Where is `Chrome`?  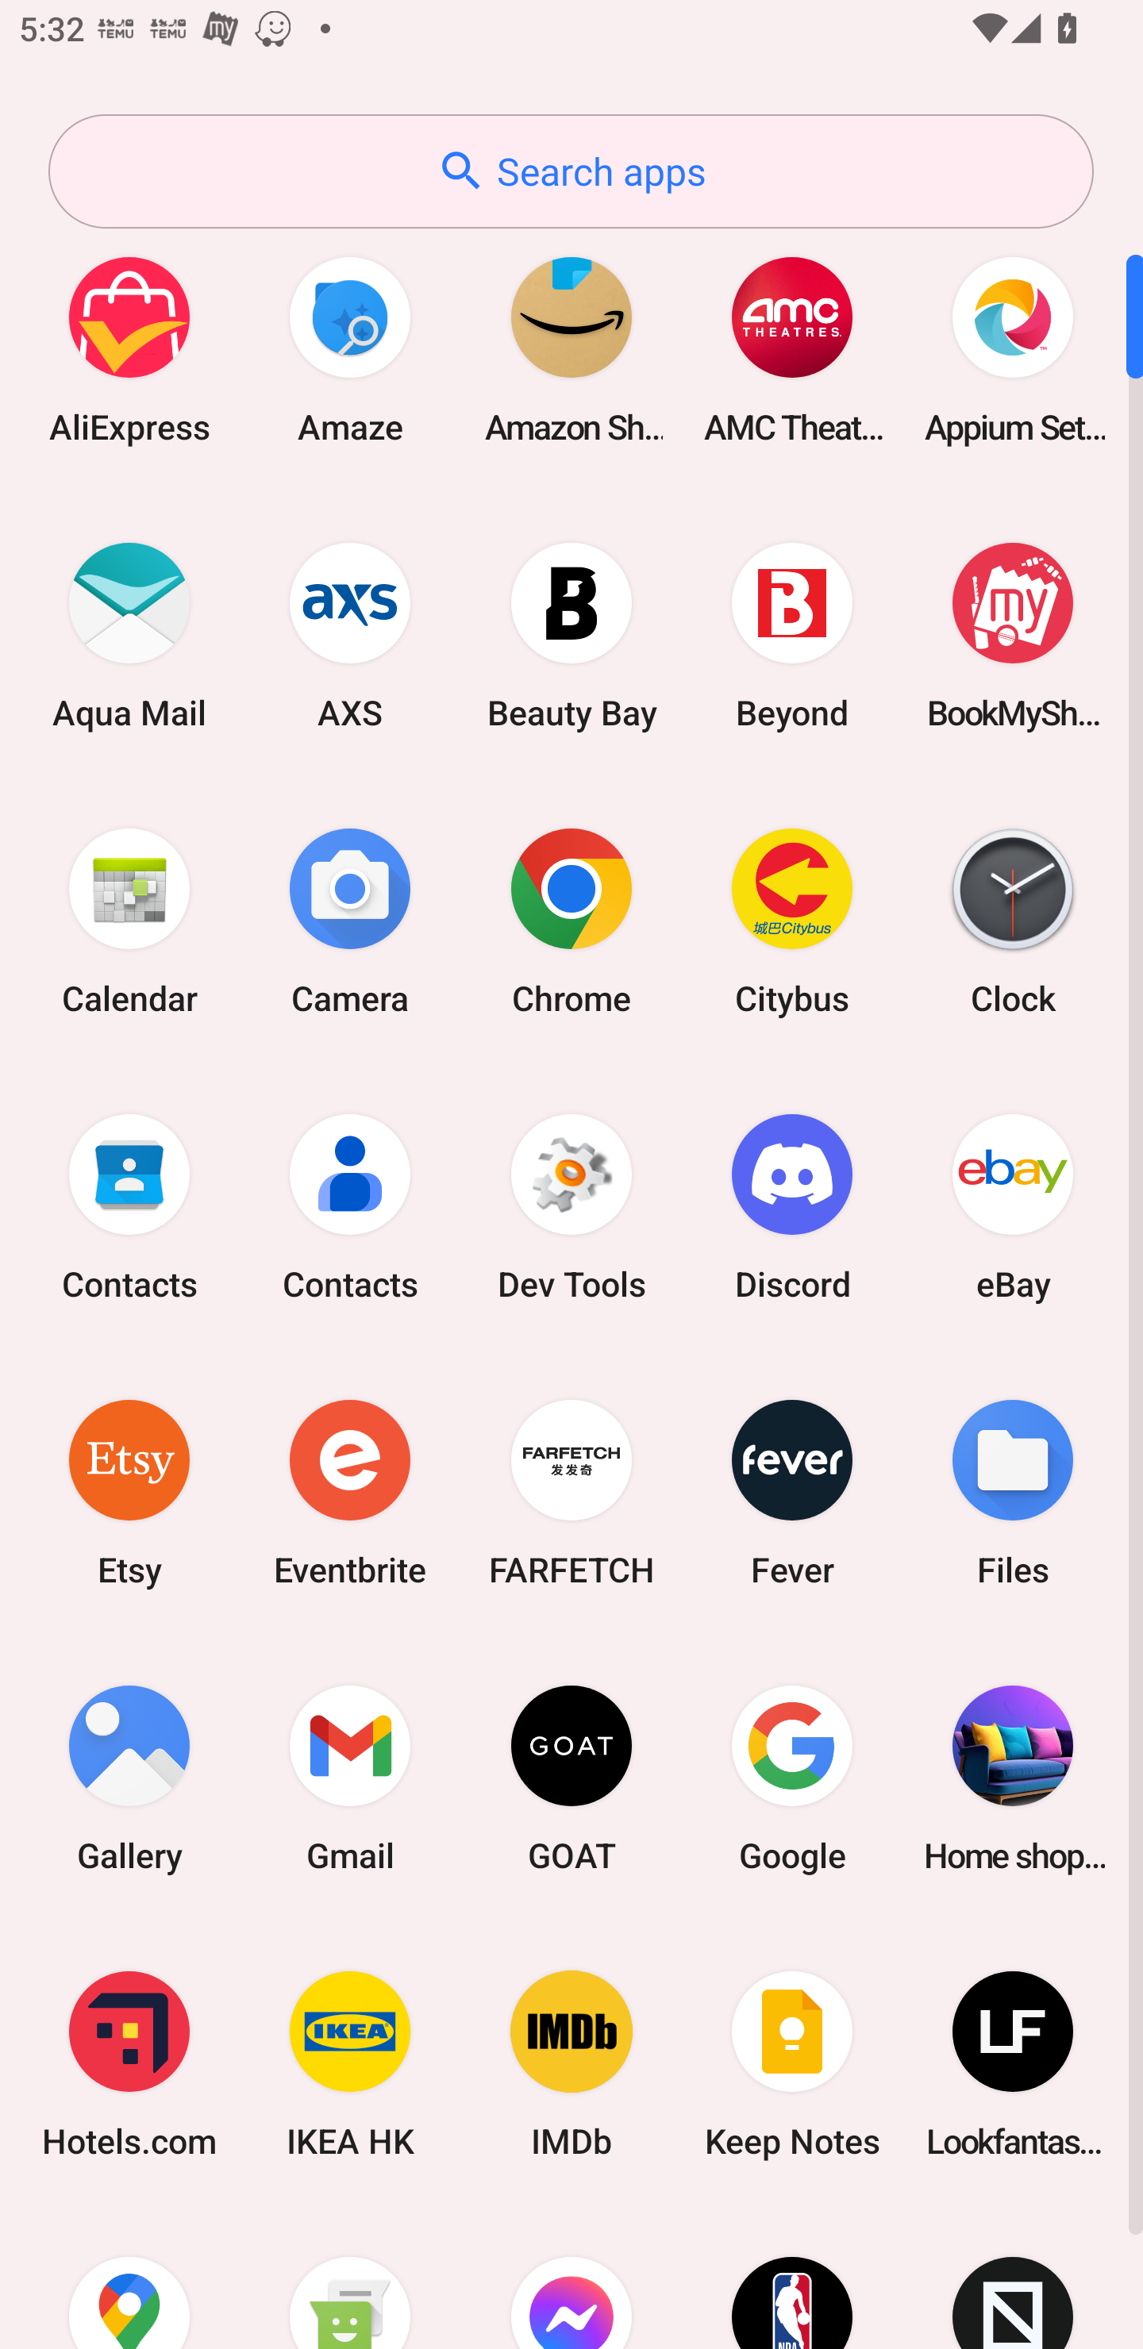 Chrome is located at coordinates (571, 921).